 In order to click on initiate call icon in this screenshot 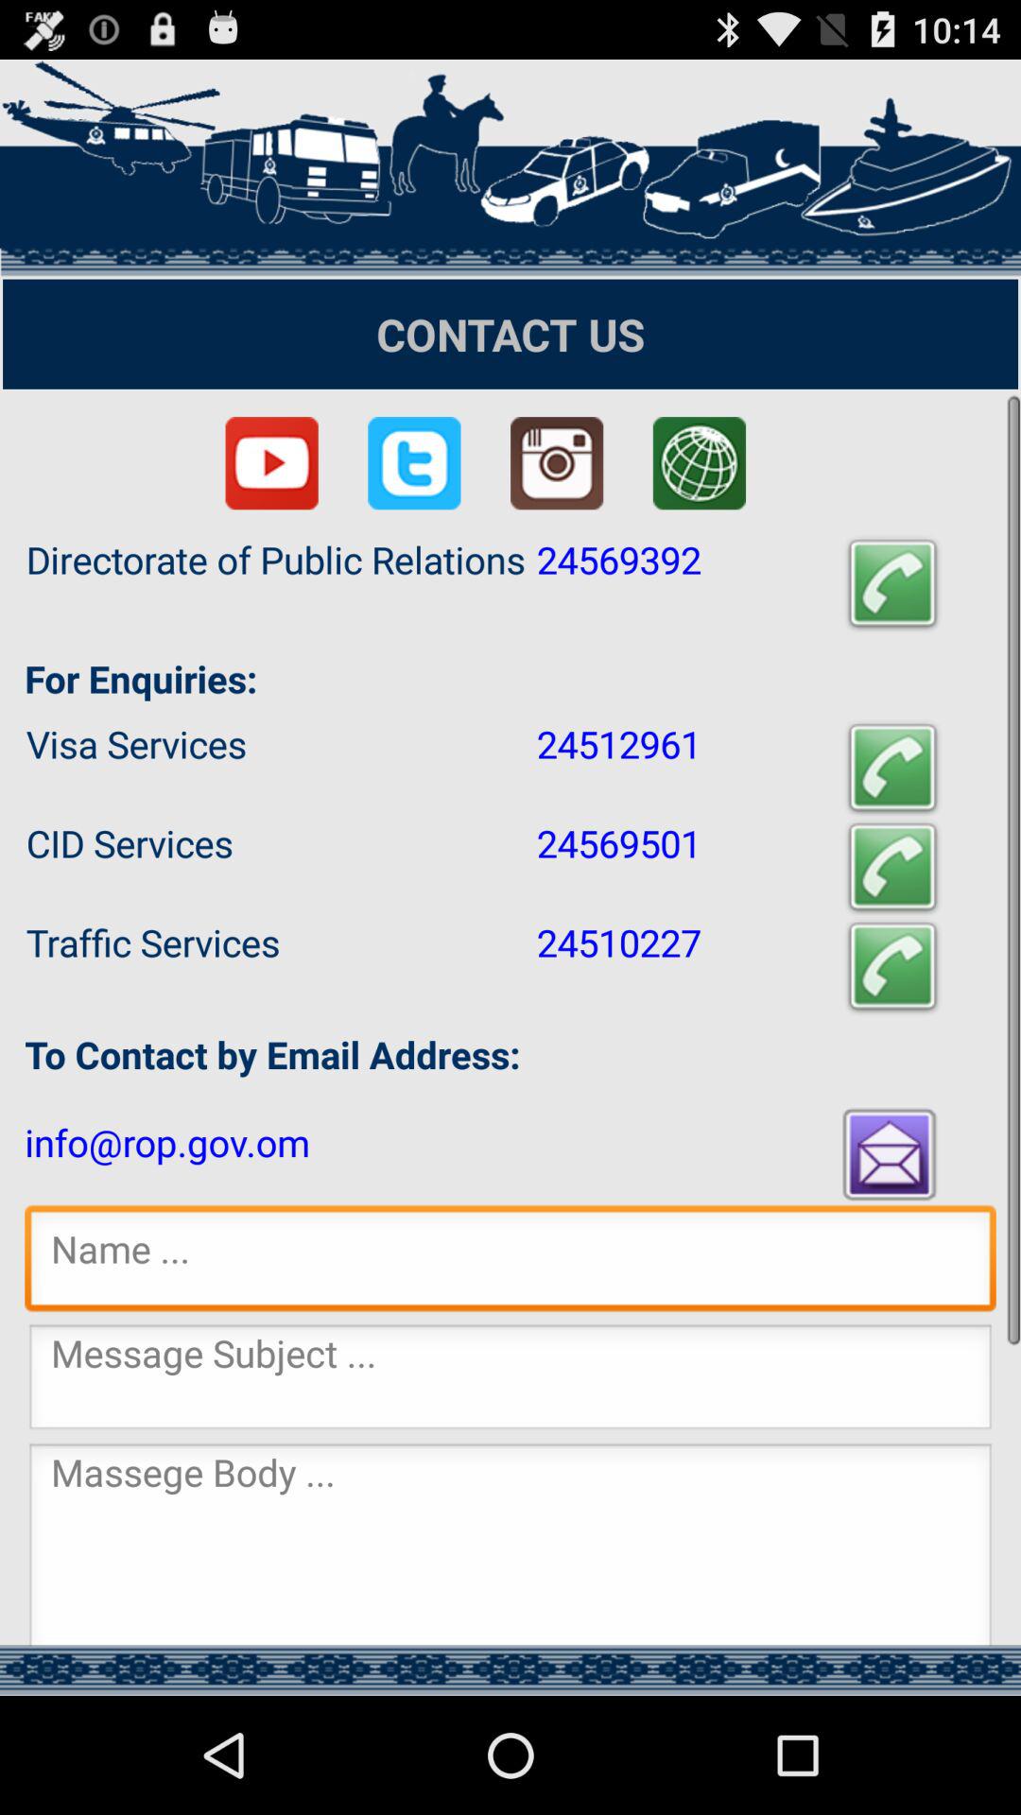, I will do `click(892, 584)`.